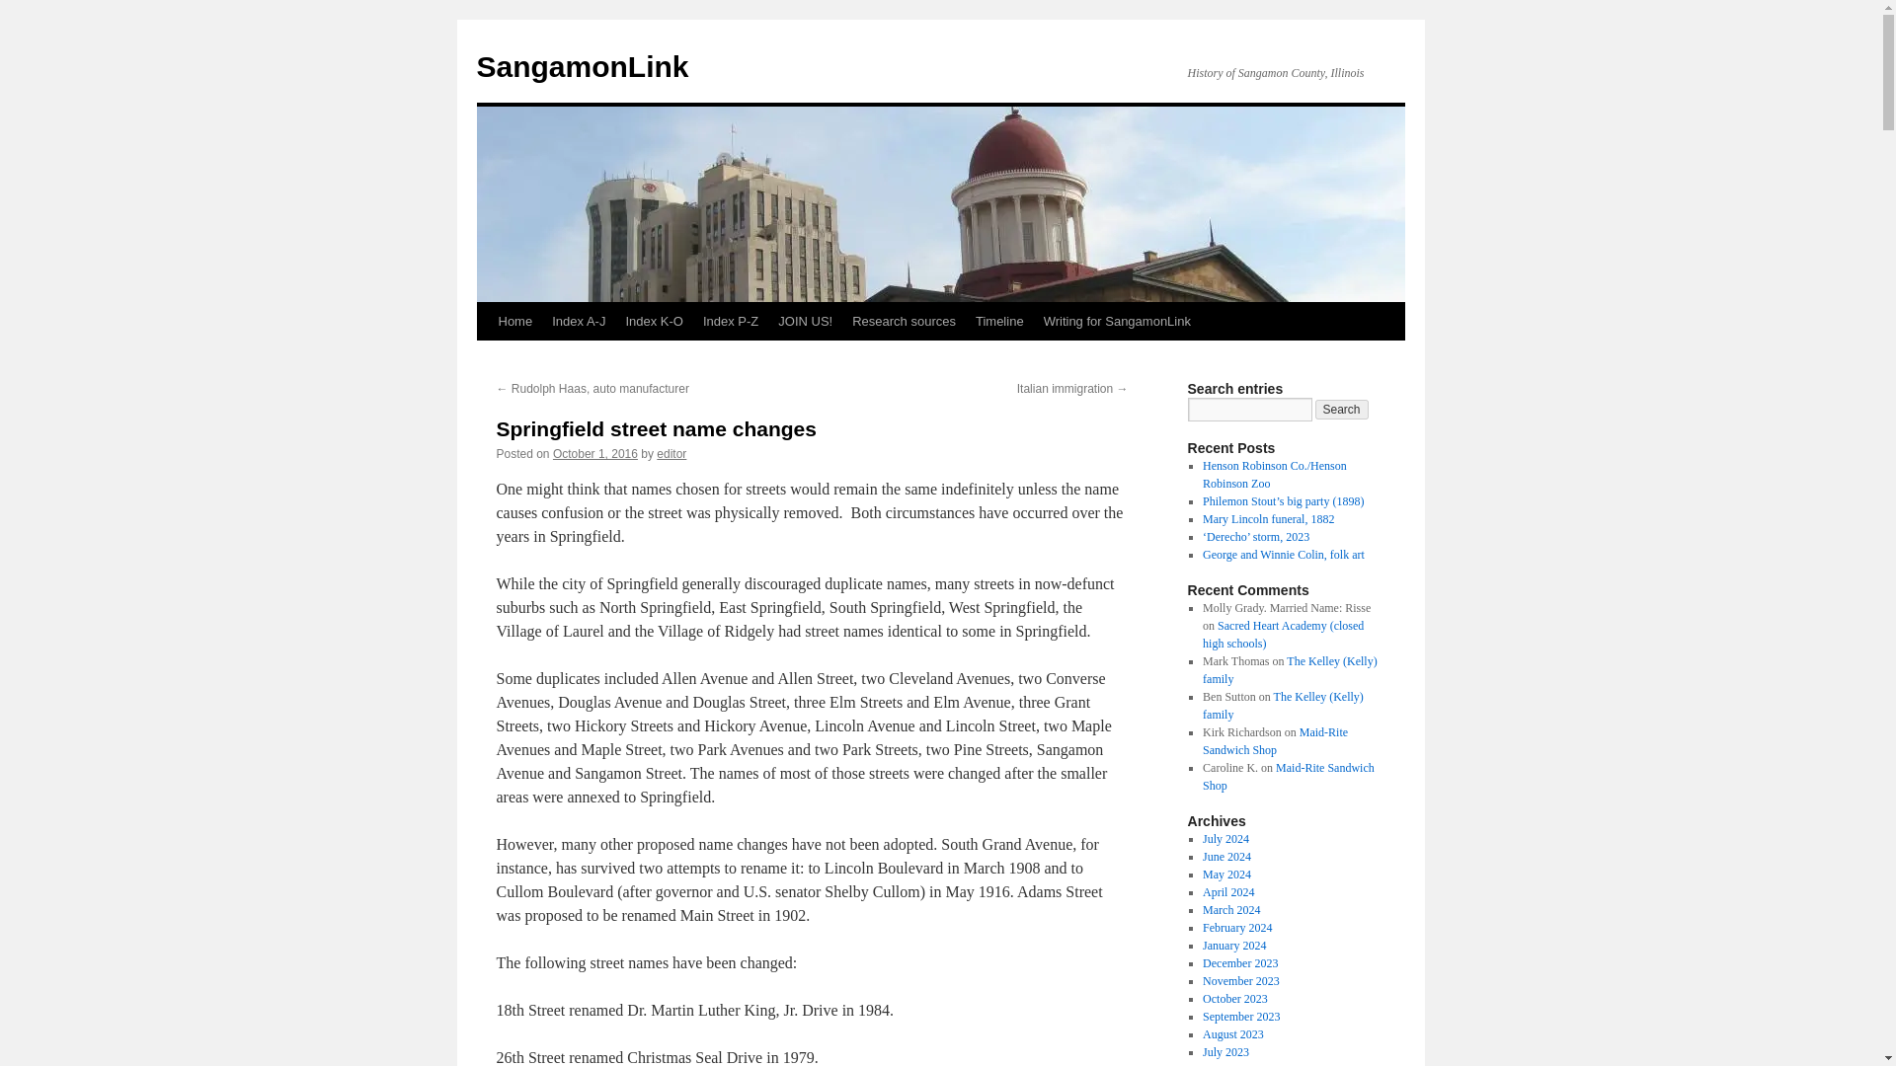 This screenshot has height=1066, width=1896. What do you see at coordinates (903, 321) in the screenshot?
I see `Research sources` at bounding box center [903, 321].